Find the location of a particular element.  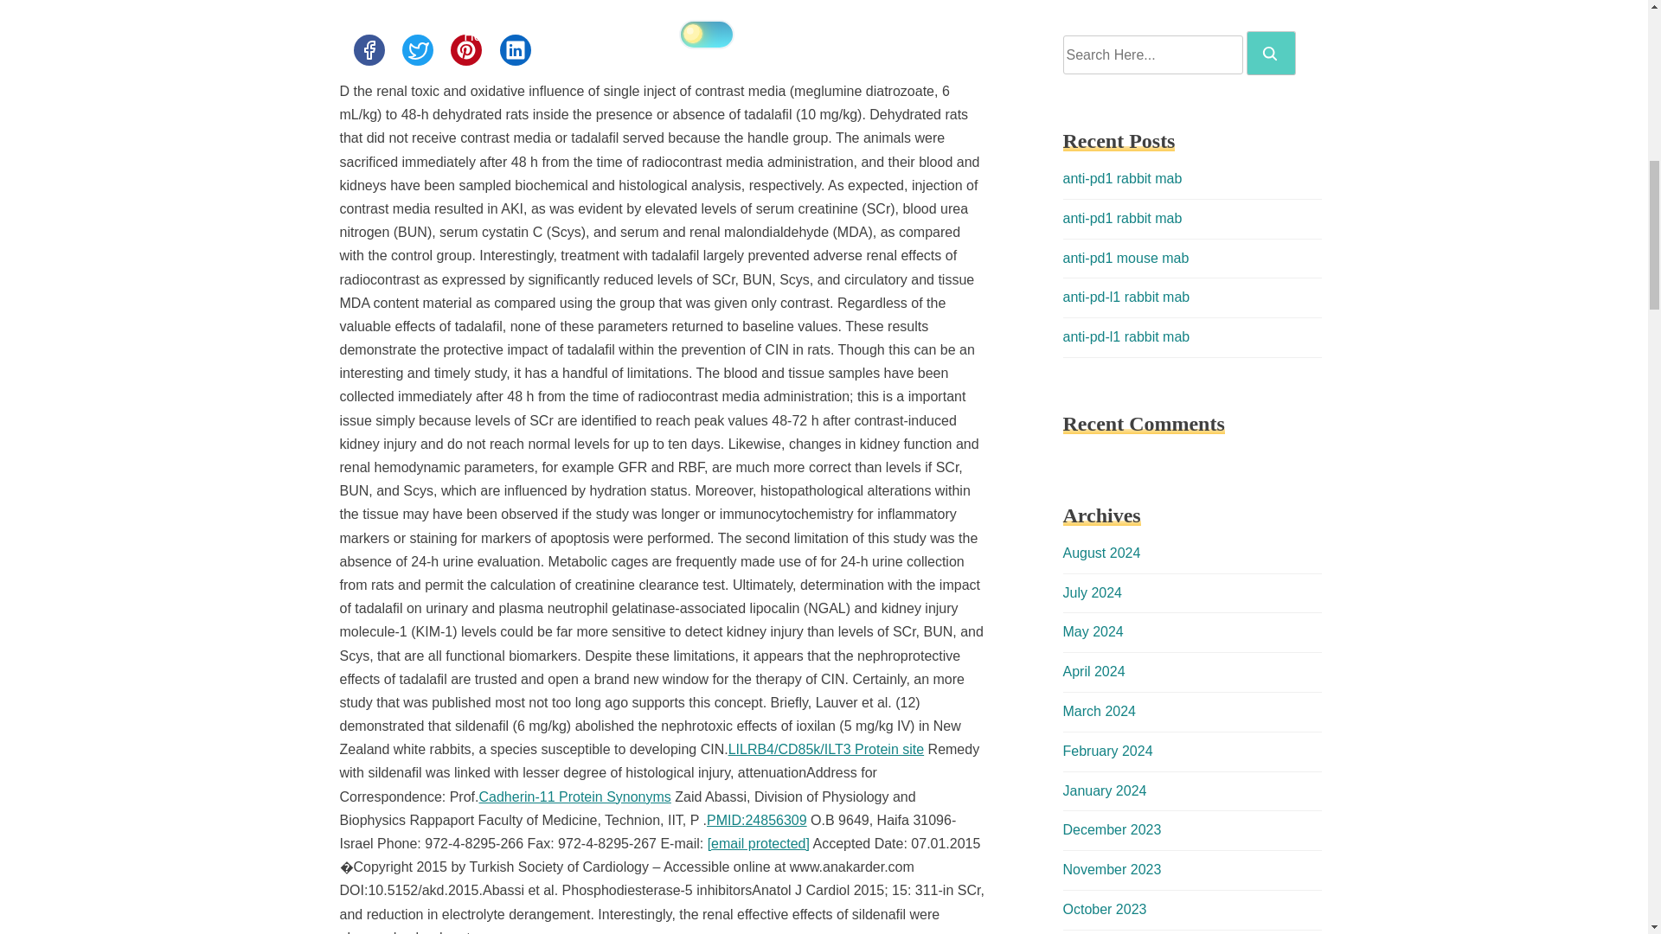

Share this post on Twitter is located at coordinates (417, 49).